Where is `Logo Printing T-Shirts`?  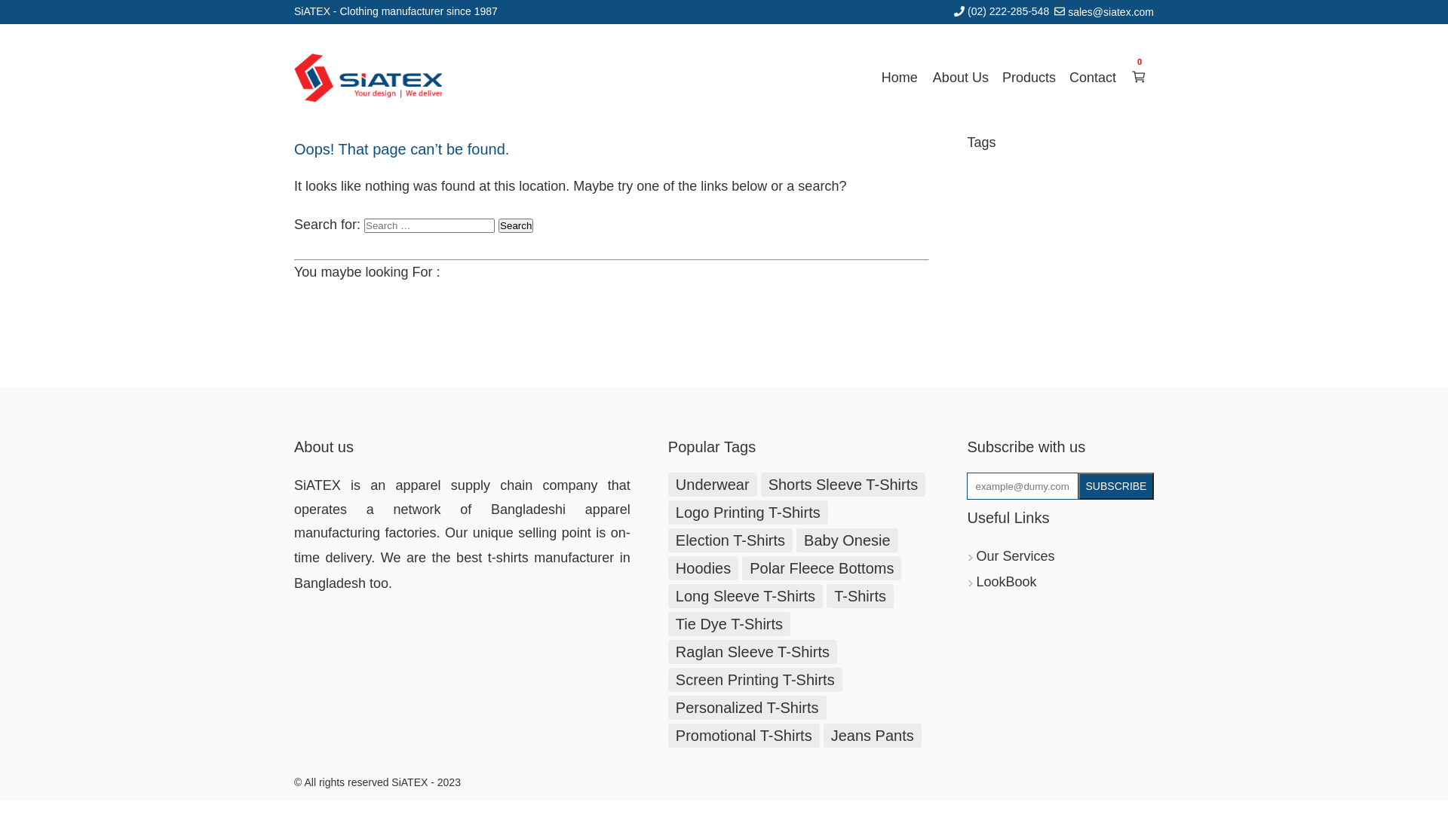 Logo Printing T-Shirts is located at coordinates (748, 513).